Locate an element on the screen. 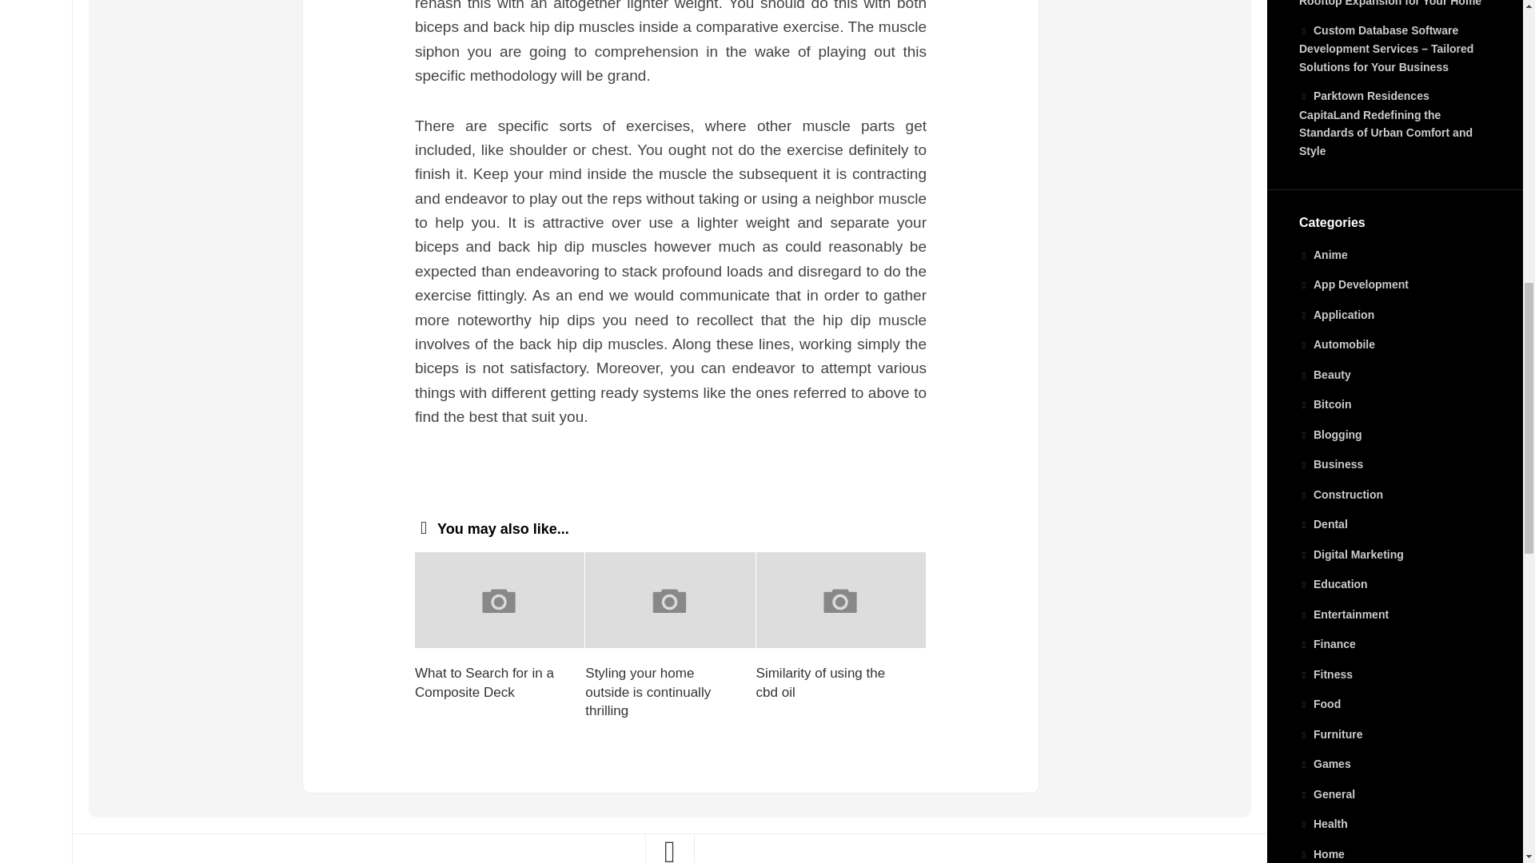 This screenshot has width=1535, height=863. Business is located at coordinates (1330, 463).